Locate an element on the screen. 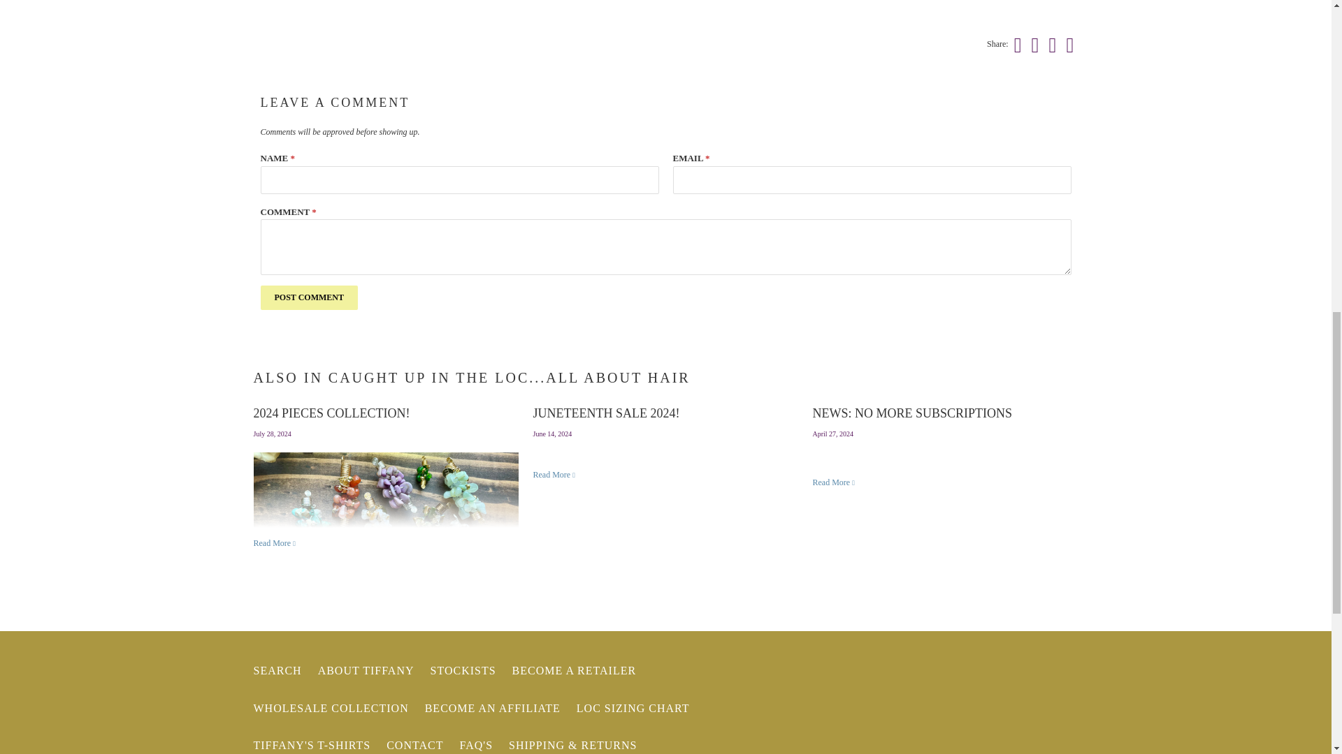 The width and height of the screenshot is (1342, 754). Share this on Twitter is located at coordinates (1016, 45).